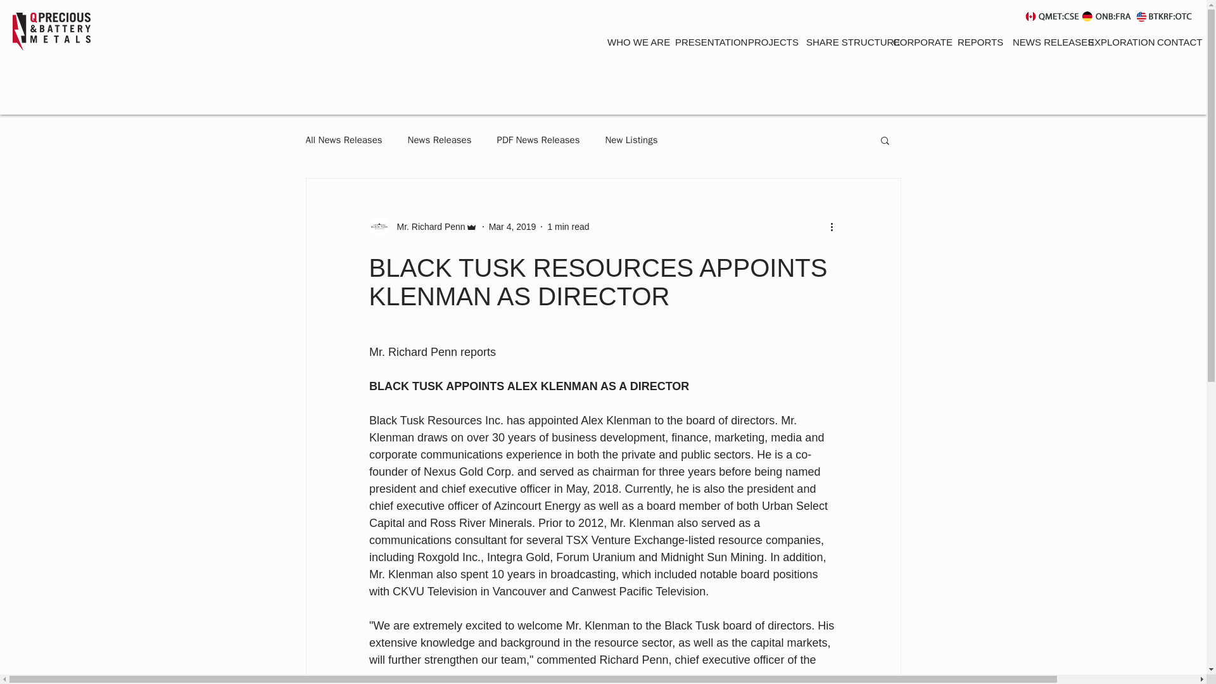 This screenshot has height=684, width=1216. What do you see at coordinates (631, 42) in the screenshot?
I see `WHO WE ARE` at bounding box center [631, 42].